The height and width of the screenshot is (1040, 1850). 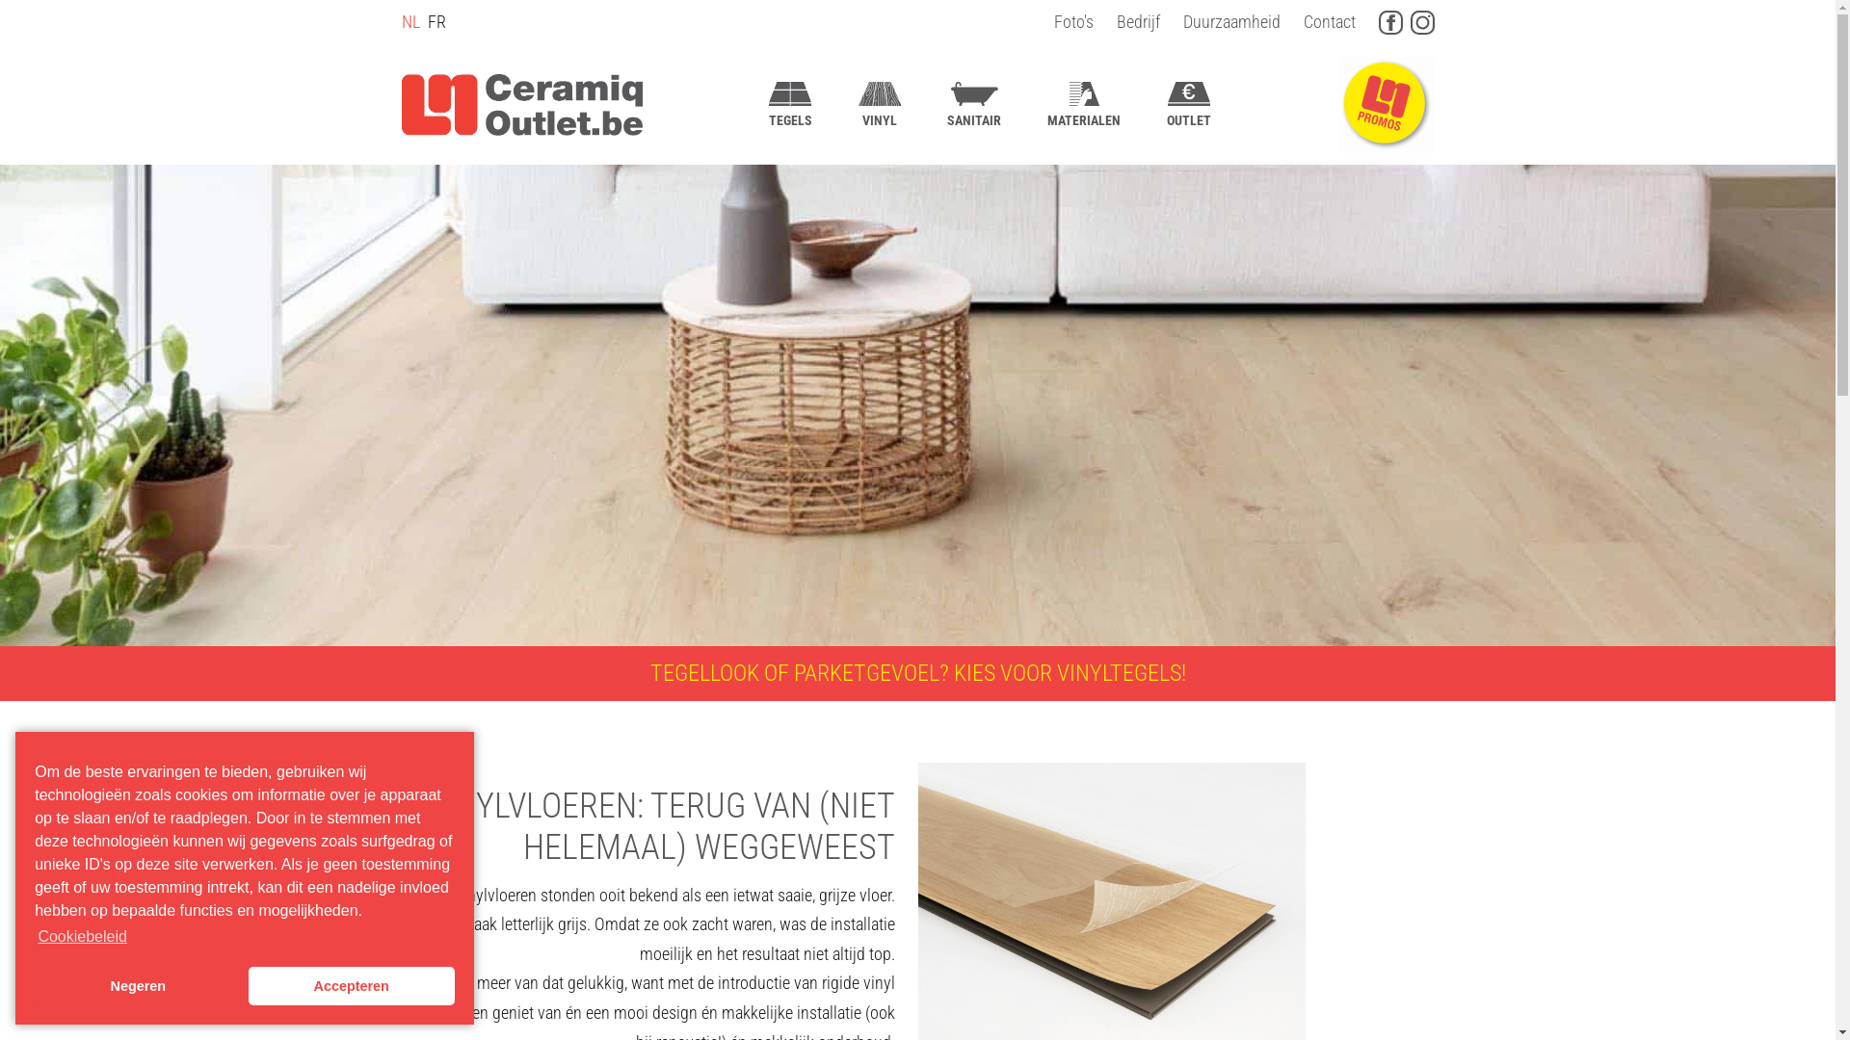 I want to click on Negeren, so click(x=138, y=986).